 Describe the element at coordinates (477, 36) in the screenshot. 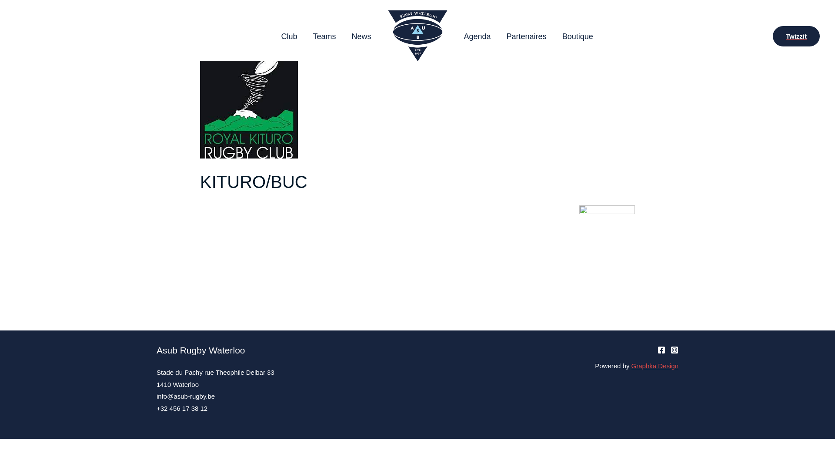

I see `Agenda` at that location.